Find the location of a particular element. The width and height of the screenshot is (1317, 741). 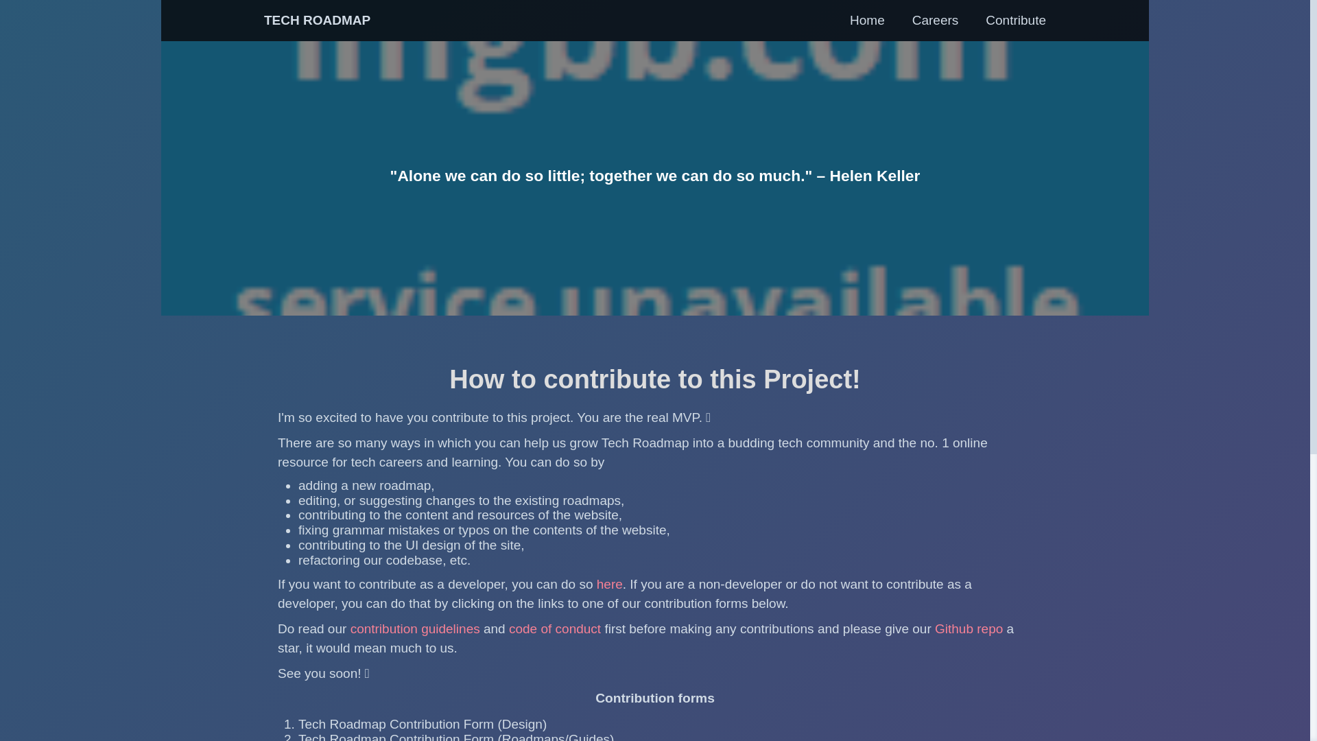

Home is located at coordinates (867, 20).